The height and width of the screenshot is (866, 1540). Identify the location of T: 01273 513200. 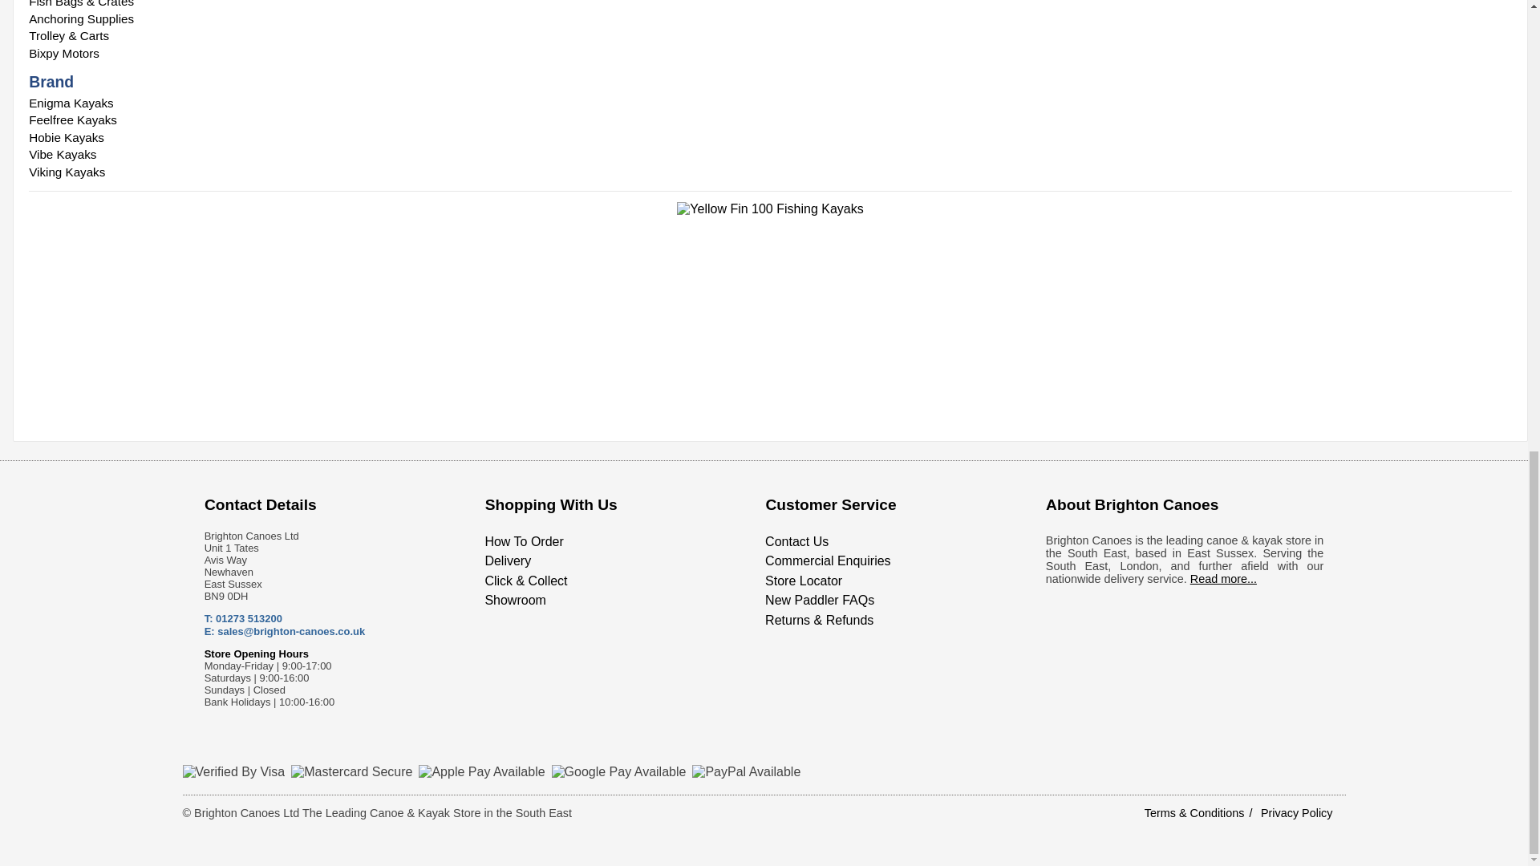
(243, 617).